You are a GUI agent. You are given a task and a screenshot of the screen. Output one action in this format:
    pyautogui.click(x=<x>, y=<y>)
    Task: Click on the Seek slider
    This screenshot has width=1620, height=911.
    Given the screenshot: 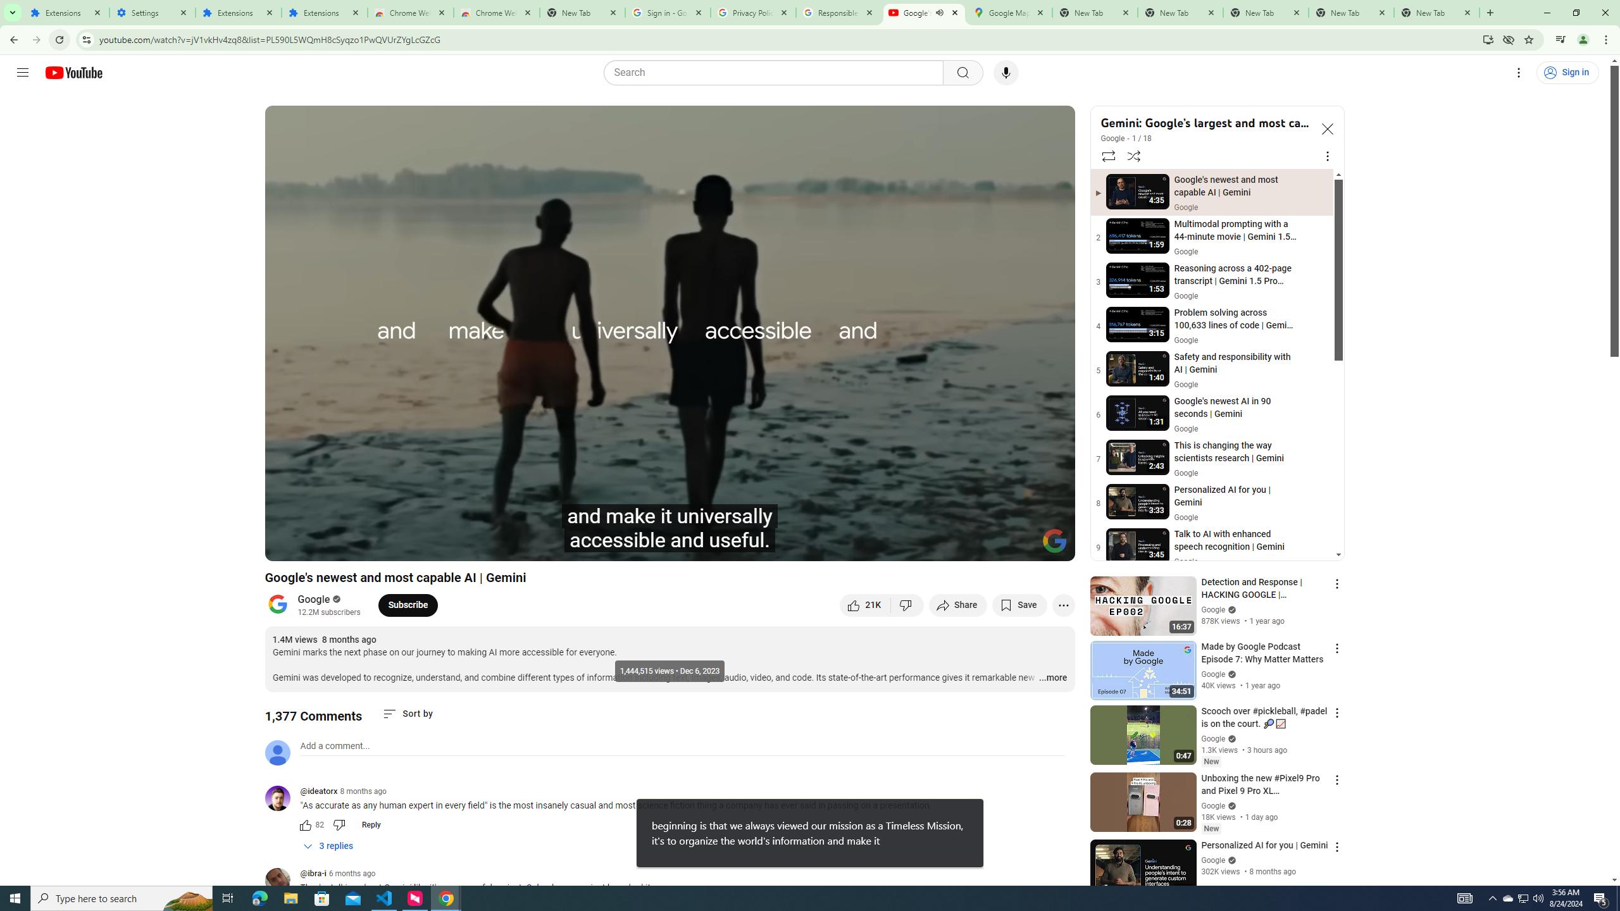 What is the action you would take?
    pyautogui.click(x=670, y=530)
    